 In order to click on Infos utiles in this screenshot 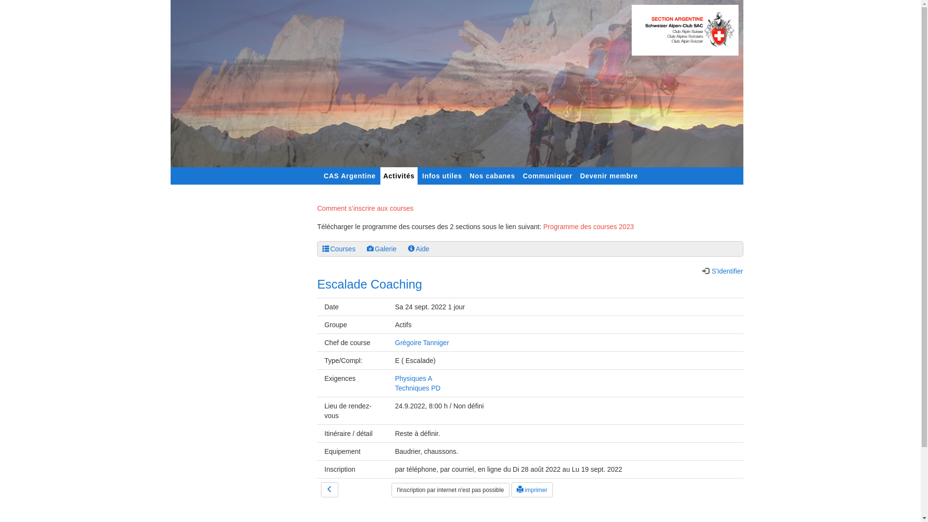, I will do `click(442, 176)`.